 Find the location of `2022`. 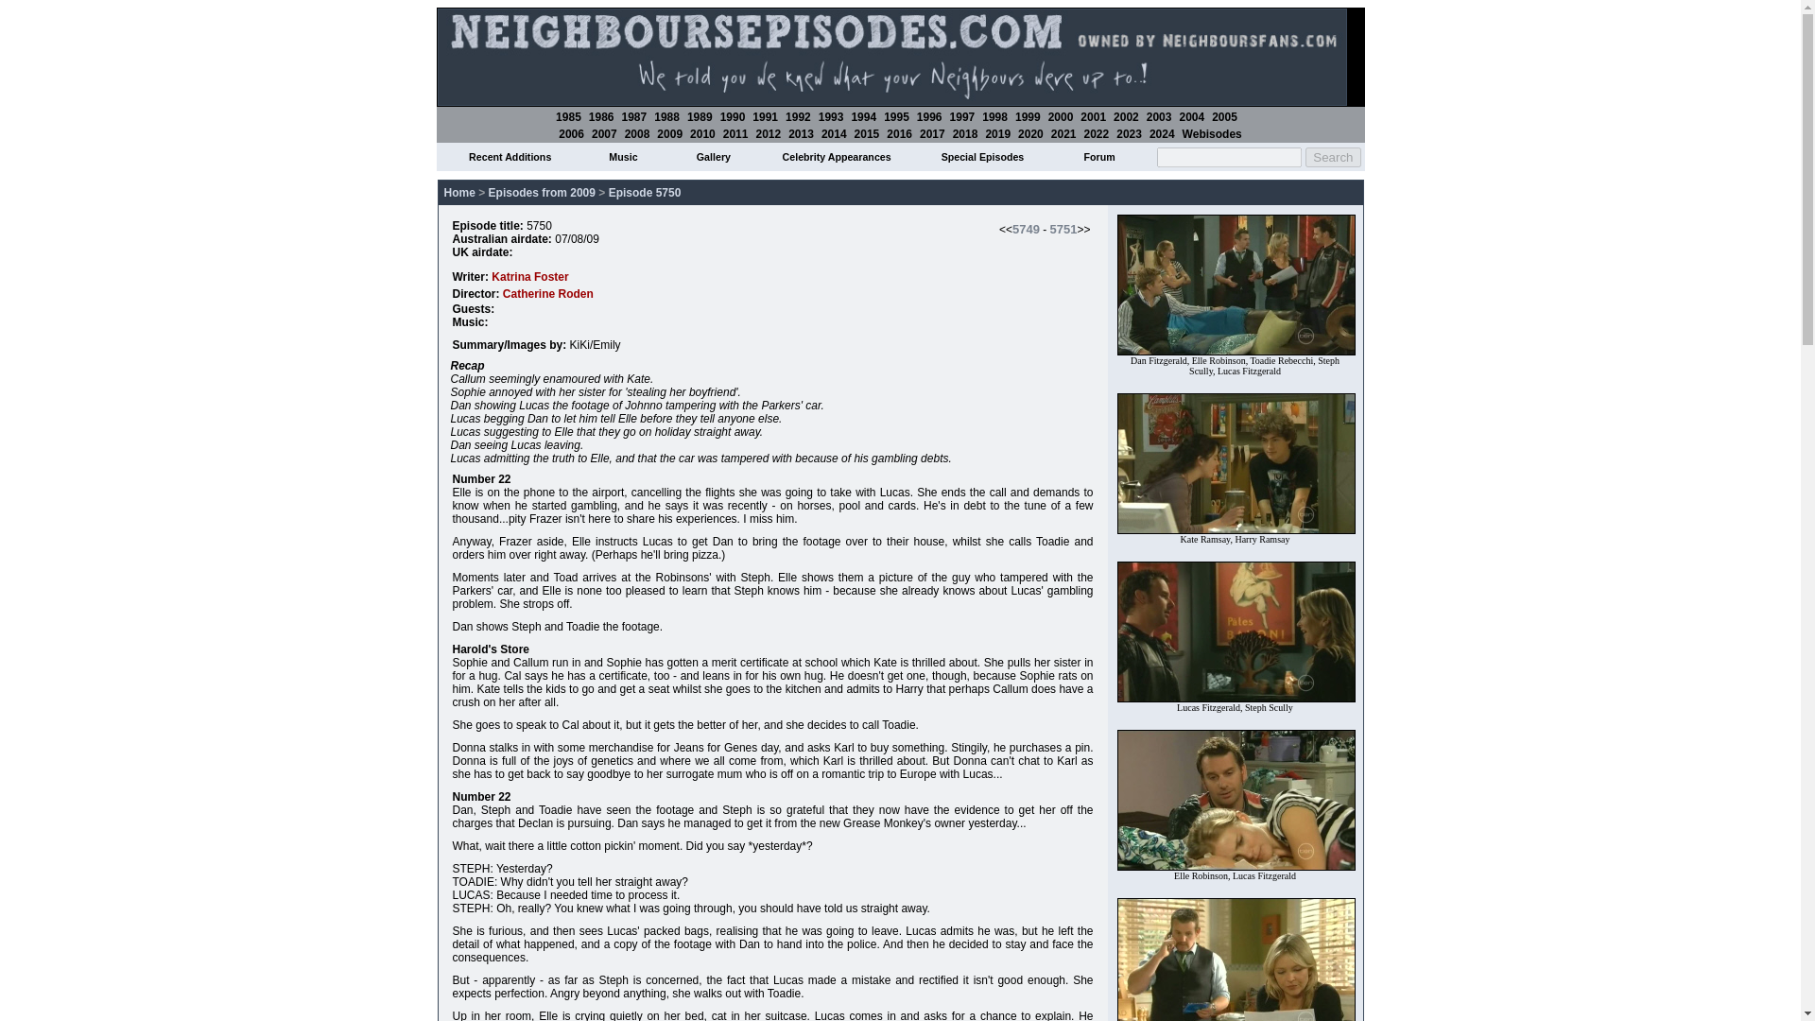

2022 is located at coordinates (1097, 134).